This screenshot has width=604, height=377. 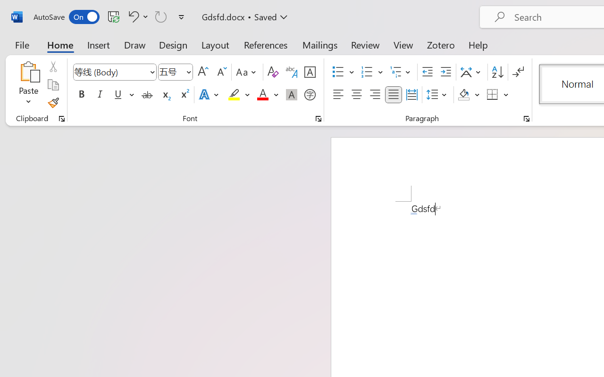 I want to click on Asian Layout, so click(x=472, y=72).